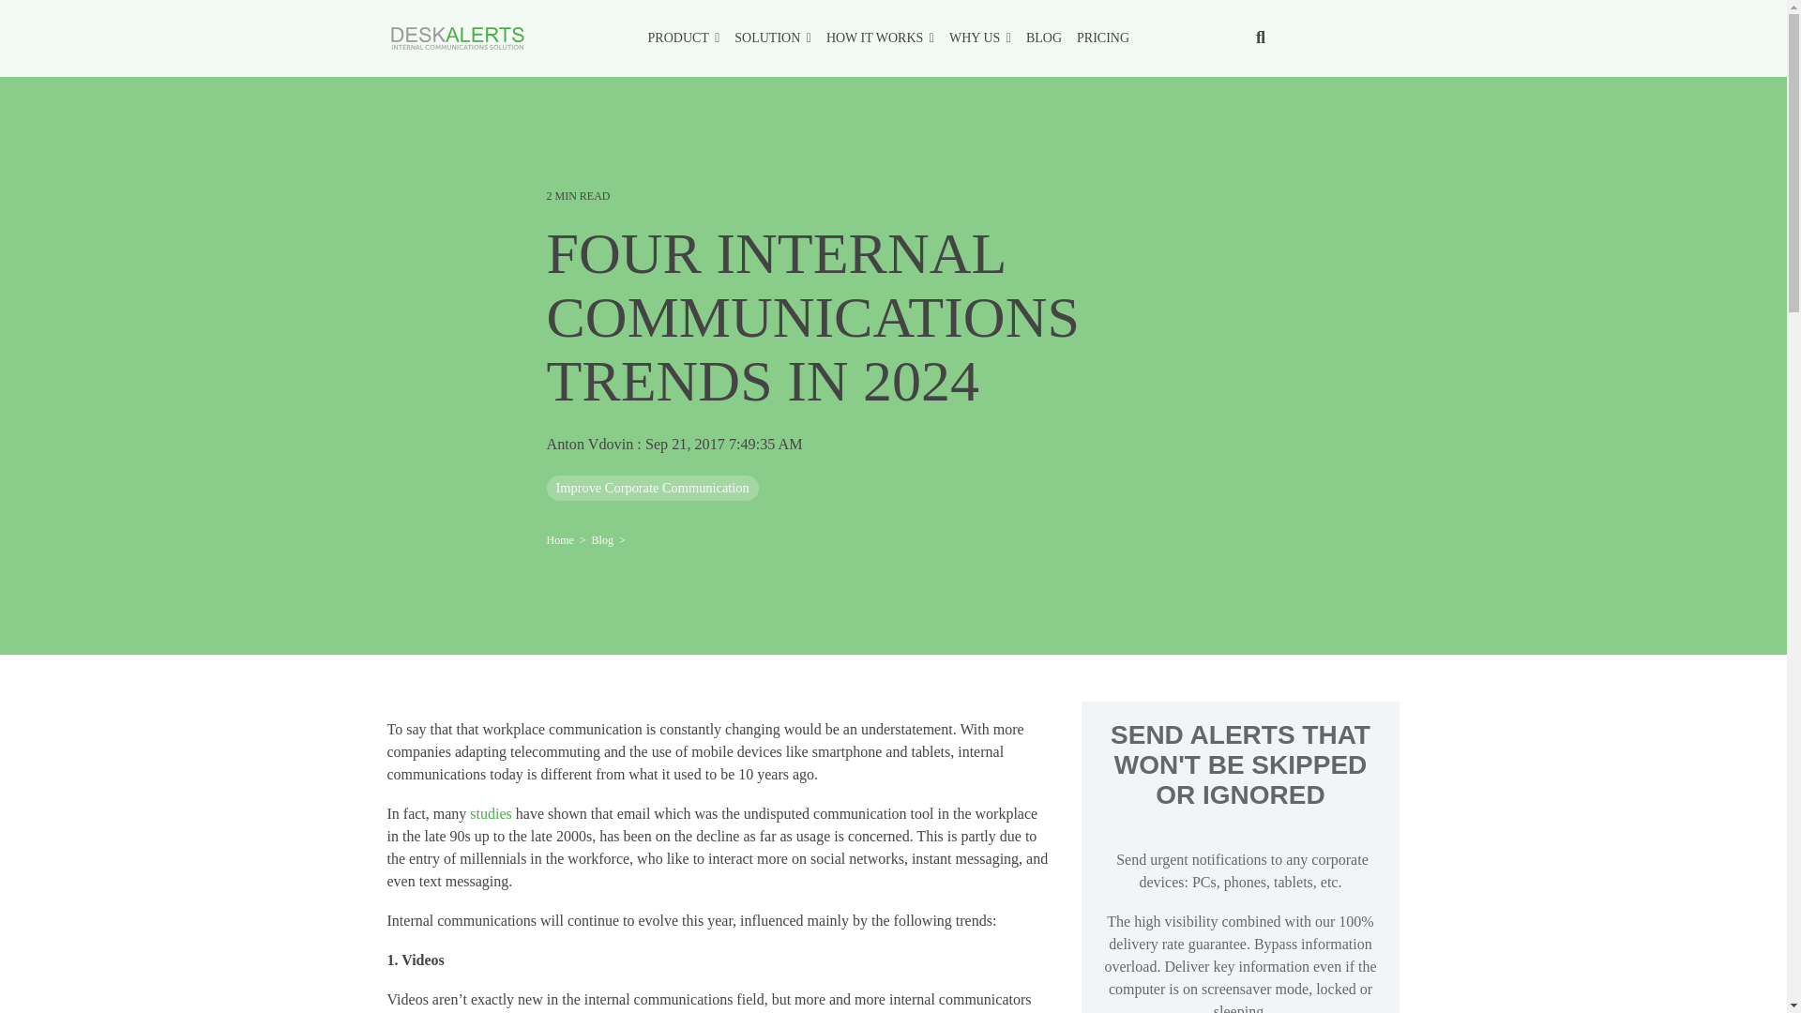 The height and width of the screenshot is (1013, 1801). What do you see at coordinates (773, 38) in the screenshot?
I see `SOLUTION` at bounding box center [773, 38].